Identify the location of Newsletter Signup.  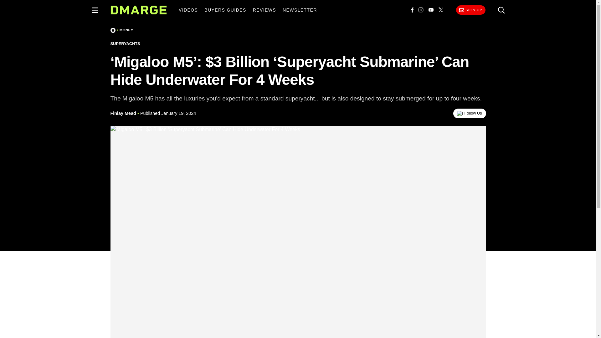
(470, 10).